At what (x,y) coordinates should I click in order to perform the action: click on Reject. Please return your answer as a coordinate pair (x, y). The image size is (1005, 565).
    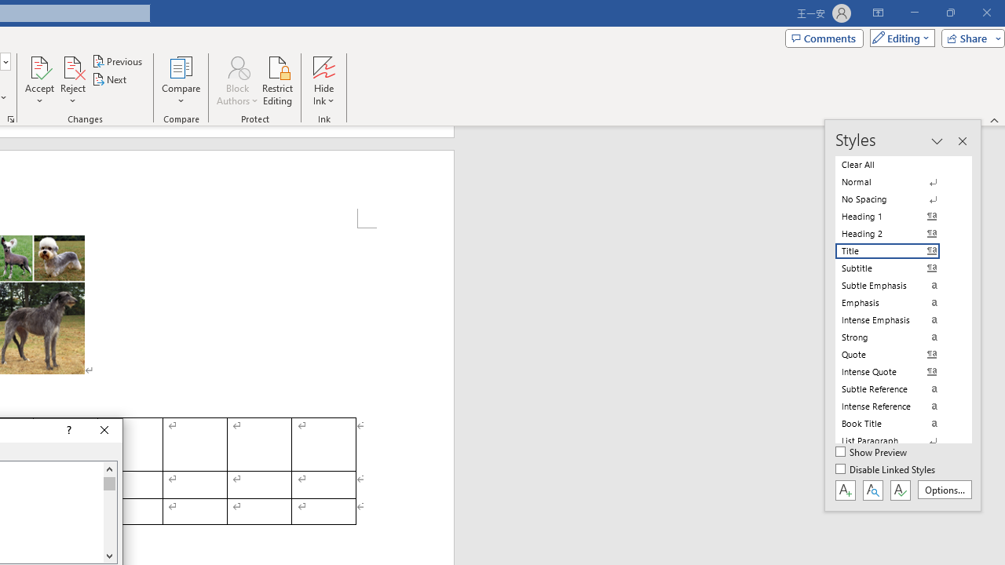
    Looking at the image, I should click on (72, 80).